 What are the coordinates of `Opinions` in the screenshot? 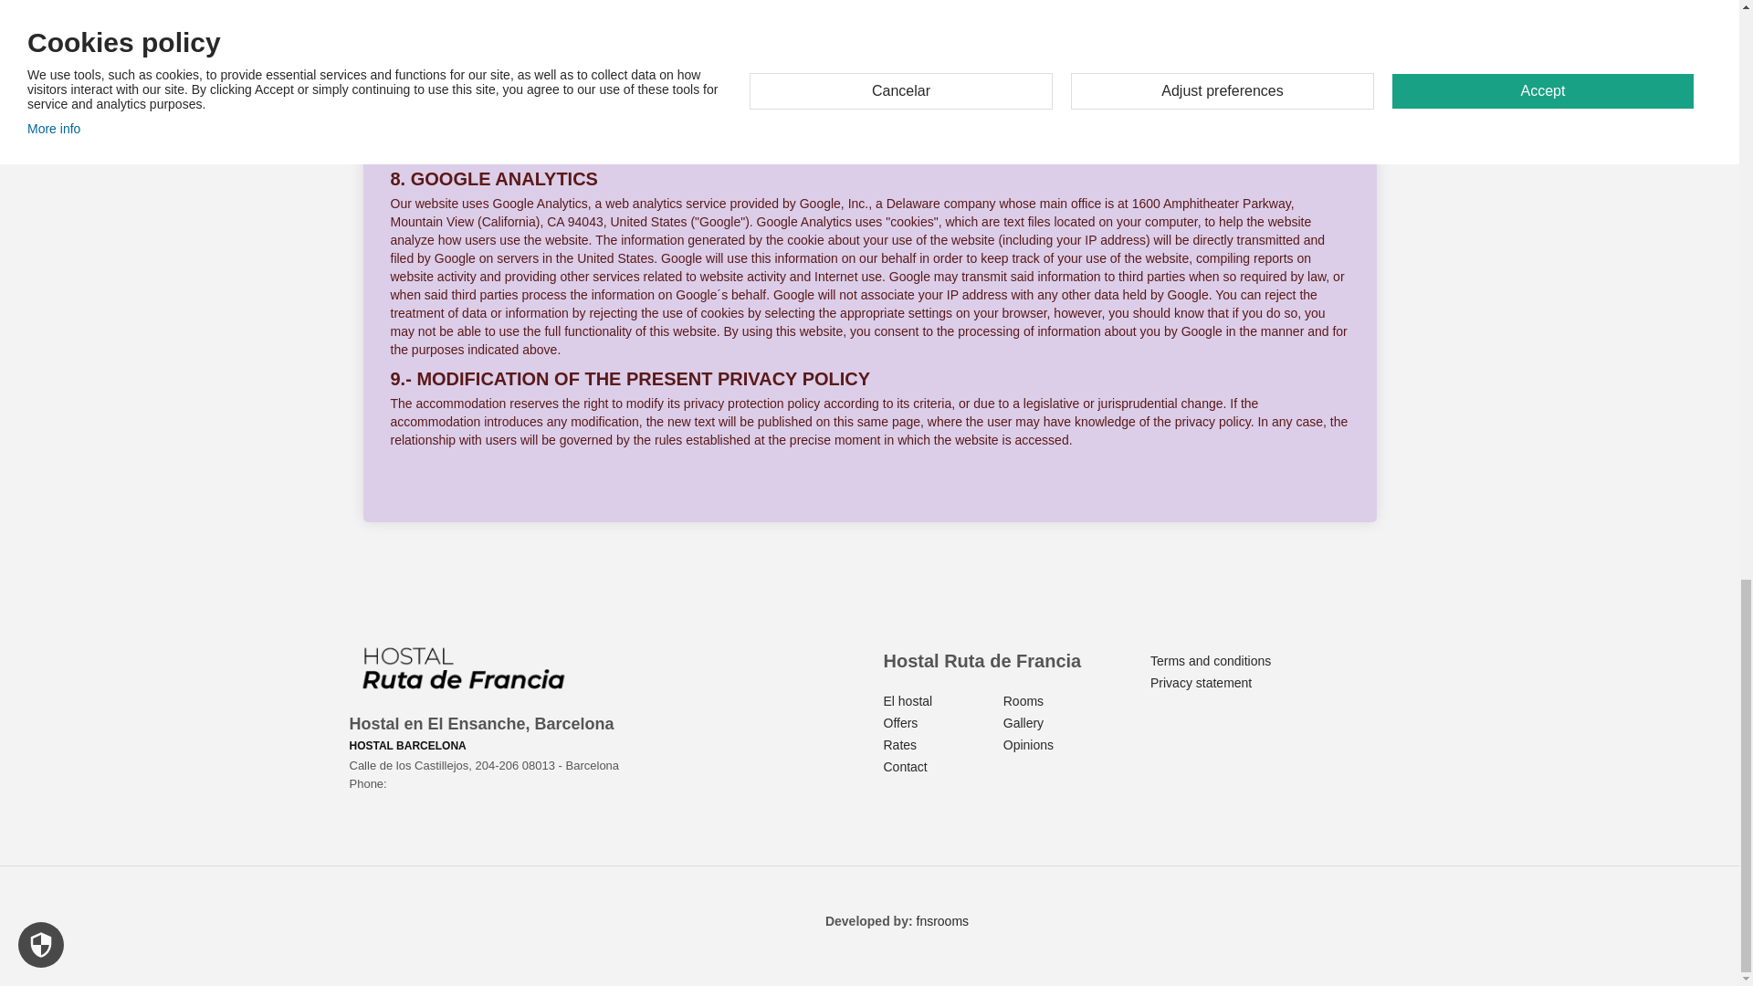 It's located at (1028, 745).